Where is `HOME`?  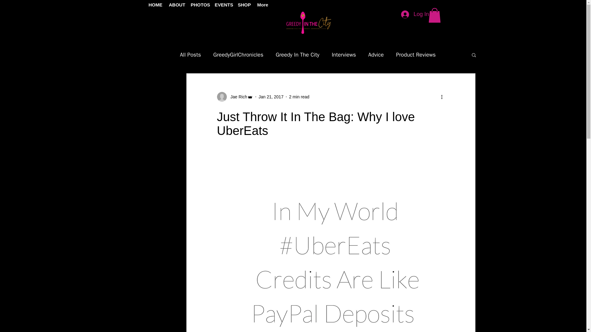 HOME is located at coordinates (154, 5).